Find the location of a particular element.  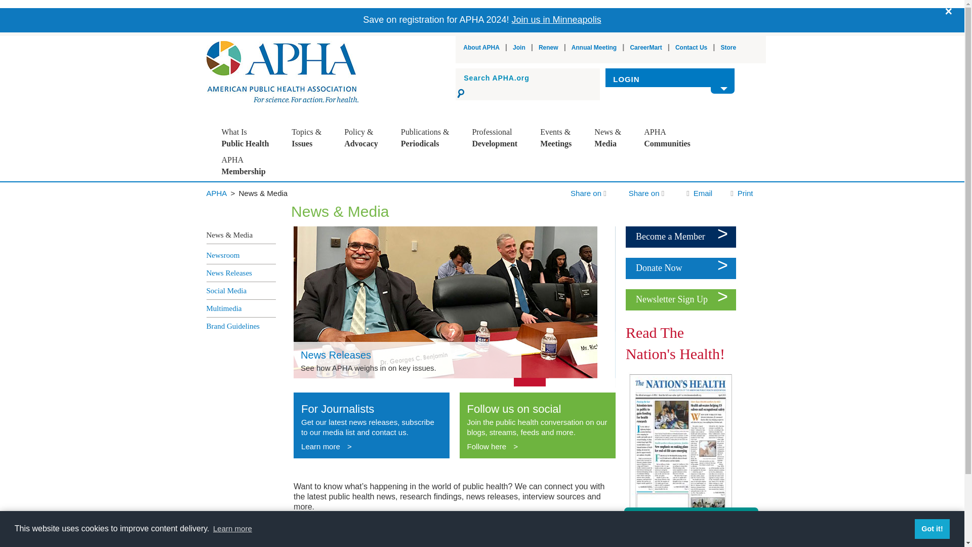

Renew is located at coordinates (548, 48).